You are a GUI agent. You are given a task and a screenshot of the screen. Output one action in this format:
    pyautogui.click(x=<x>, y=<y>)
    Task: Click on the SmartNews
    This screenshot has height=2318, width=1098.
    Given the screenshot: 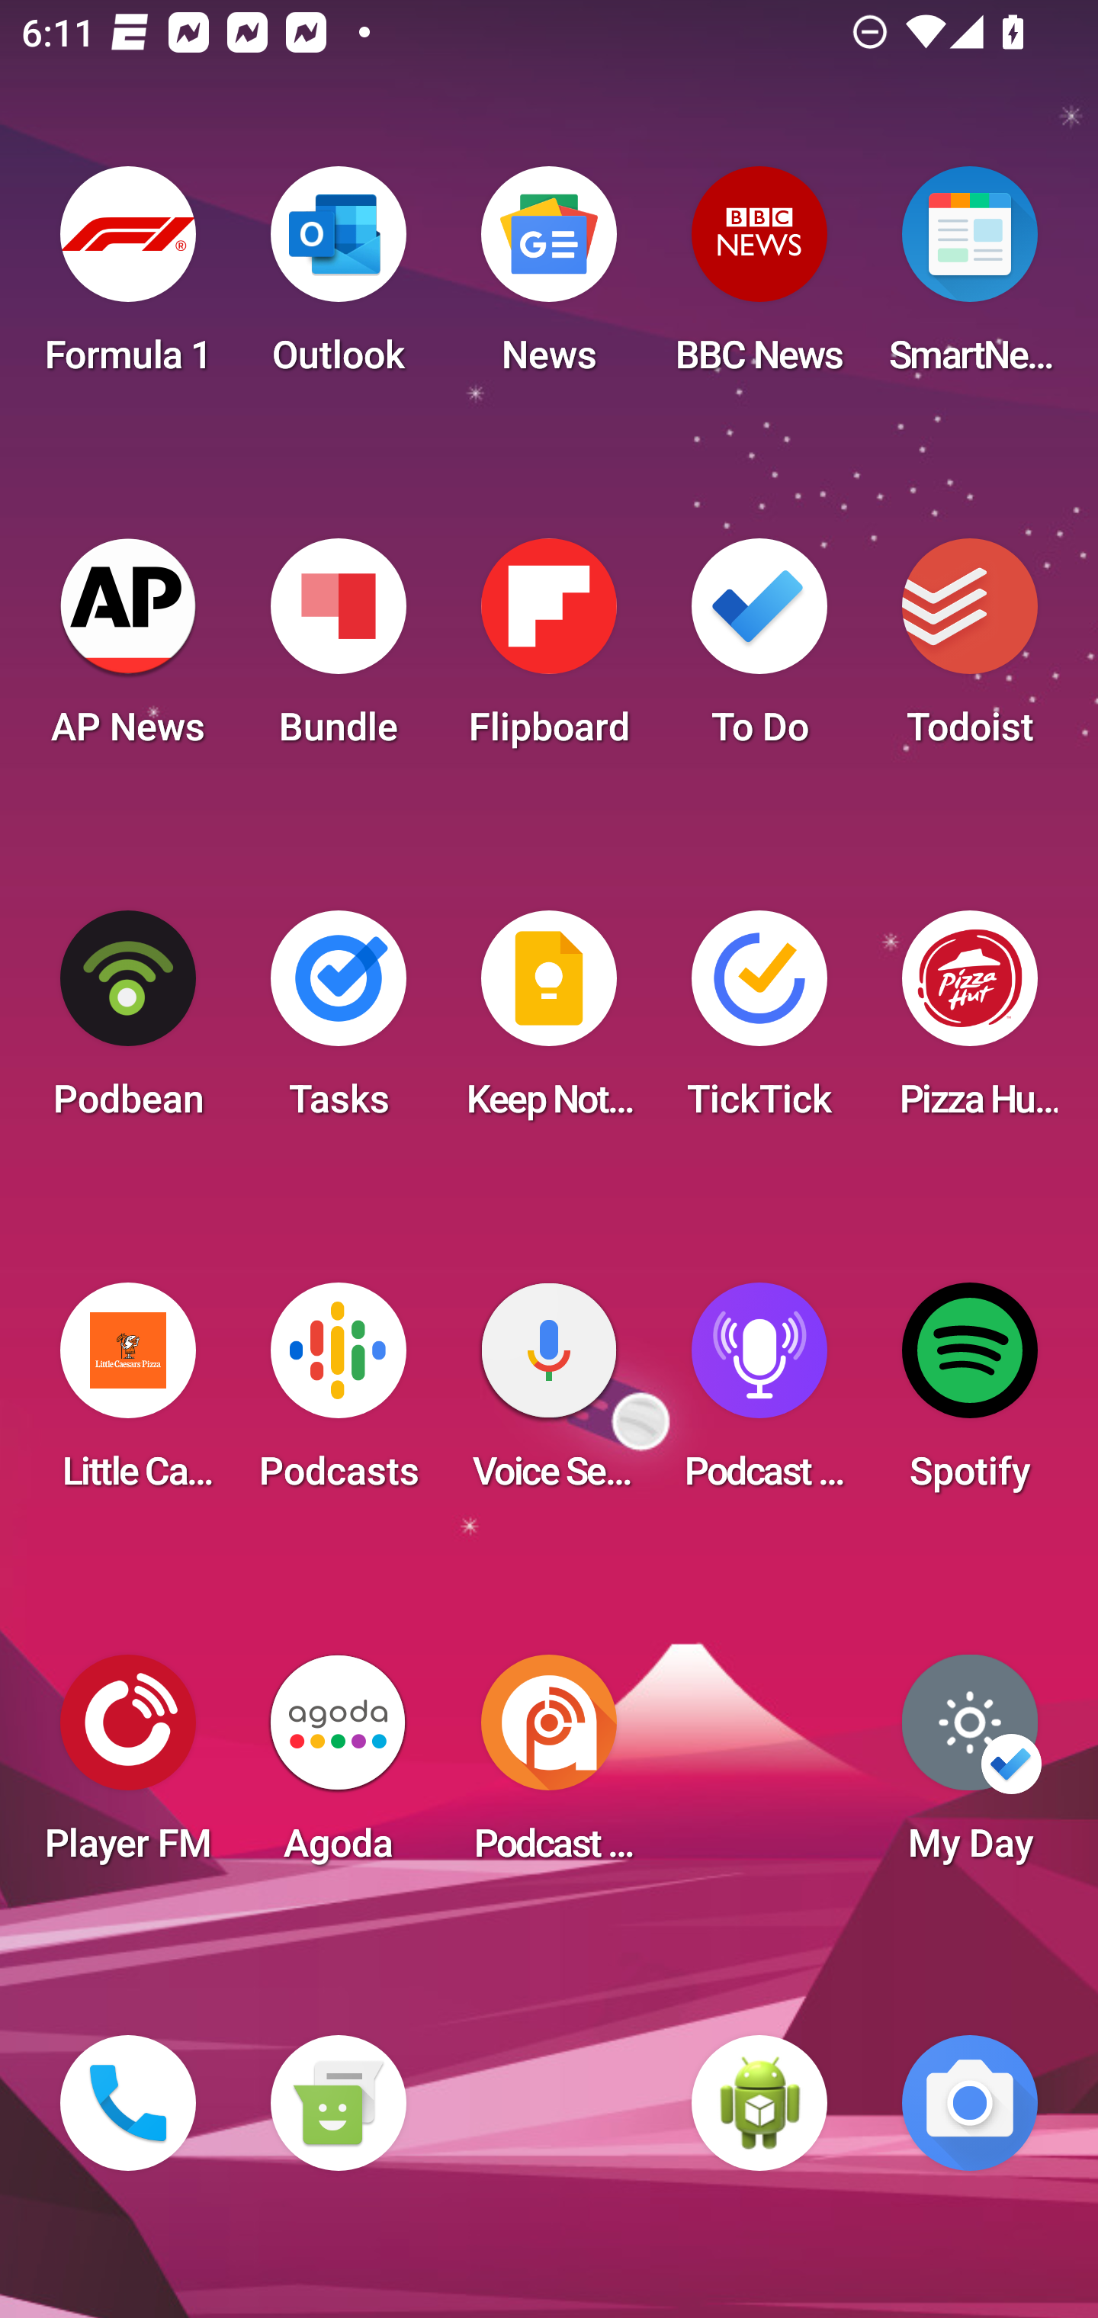 What is the action you would take?
    pyautogui.click(x=970, y=279)
    